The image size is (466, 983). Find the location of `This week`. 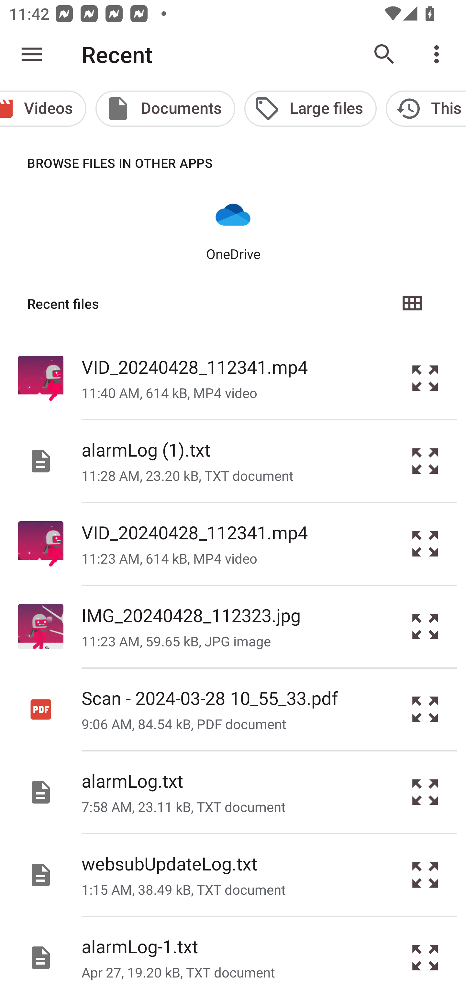

This week is located at coordinates (426, 109).